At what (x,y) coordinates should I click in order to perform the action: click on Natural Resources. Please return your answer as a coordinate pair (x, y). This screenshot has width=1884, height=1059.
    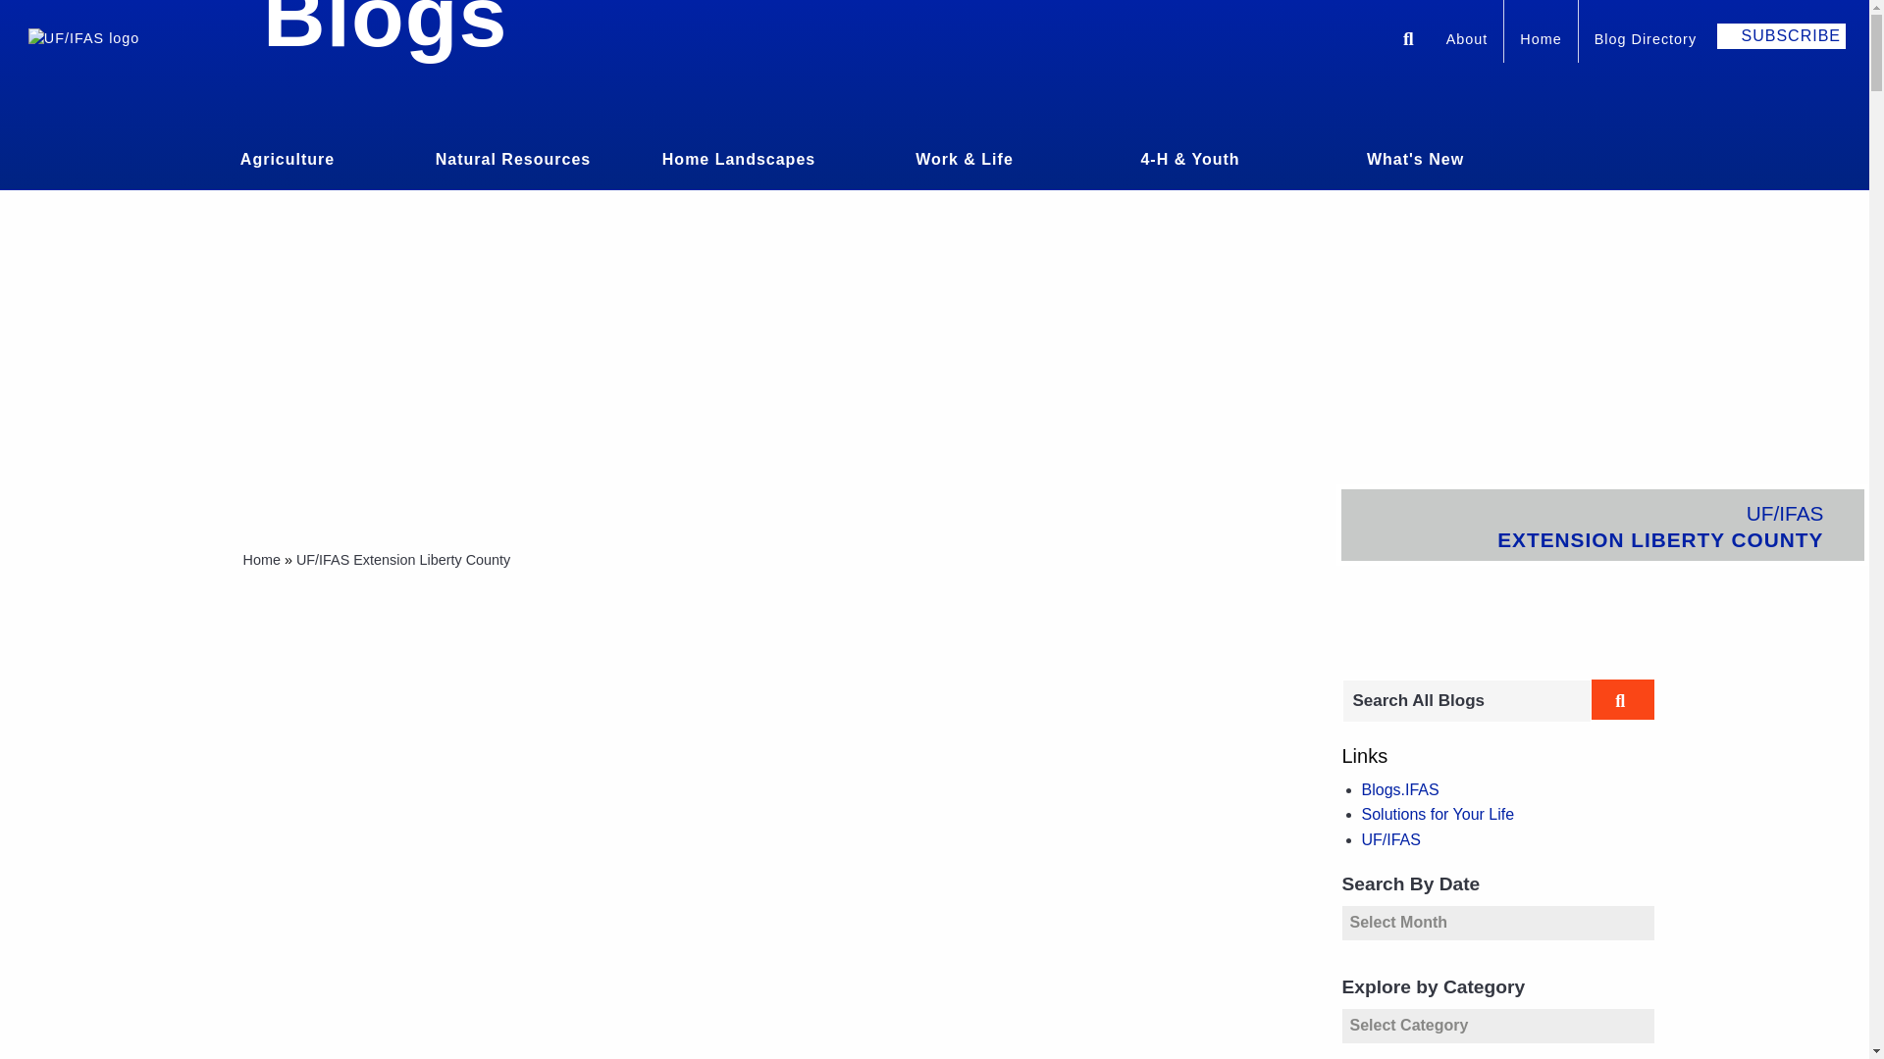
    Looking at the image, I should click on (512, 157).